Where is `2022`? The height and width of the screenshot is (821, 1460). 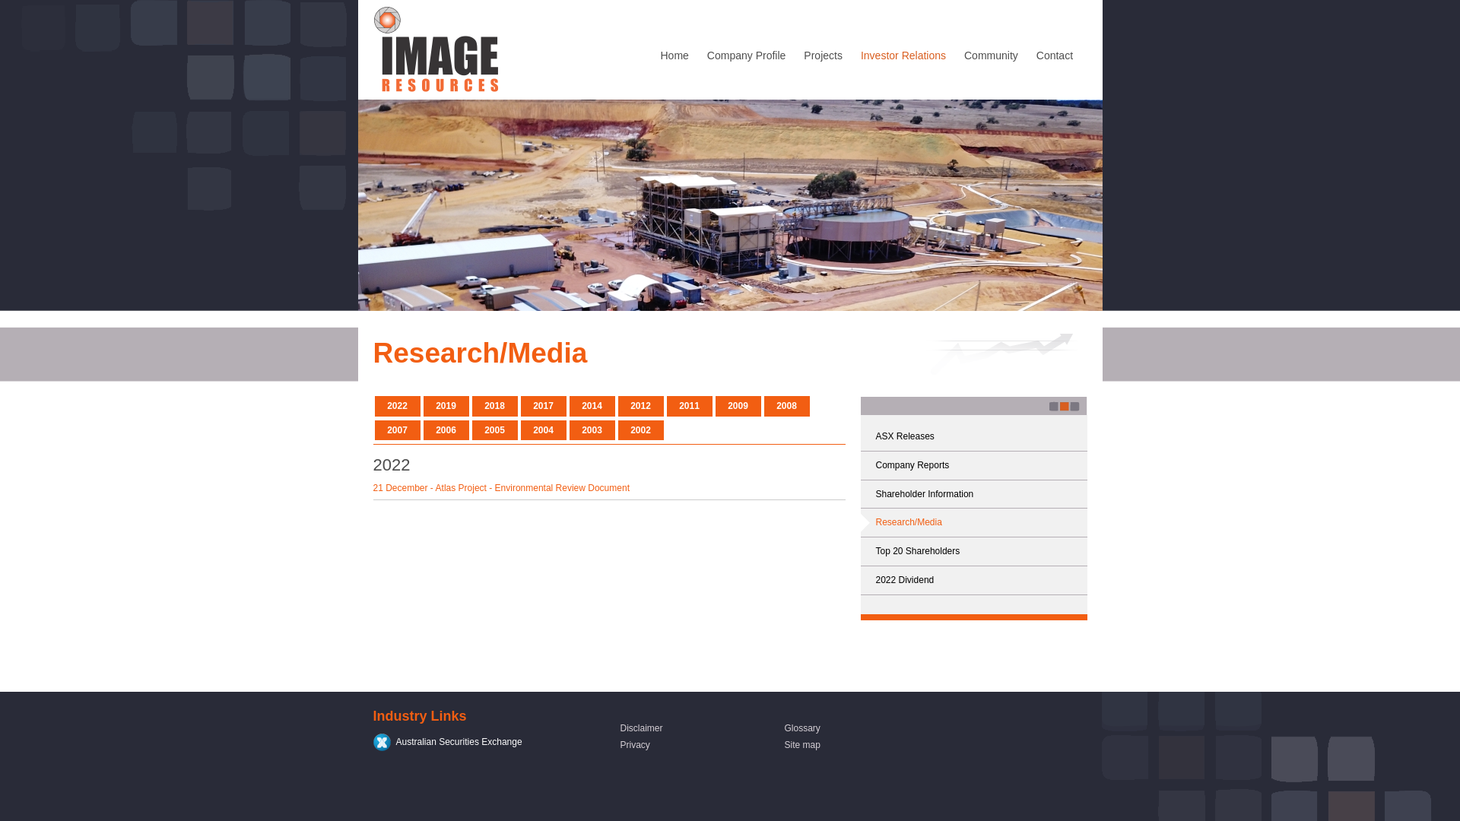 2022 is located at coordinates (397, 406).